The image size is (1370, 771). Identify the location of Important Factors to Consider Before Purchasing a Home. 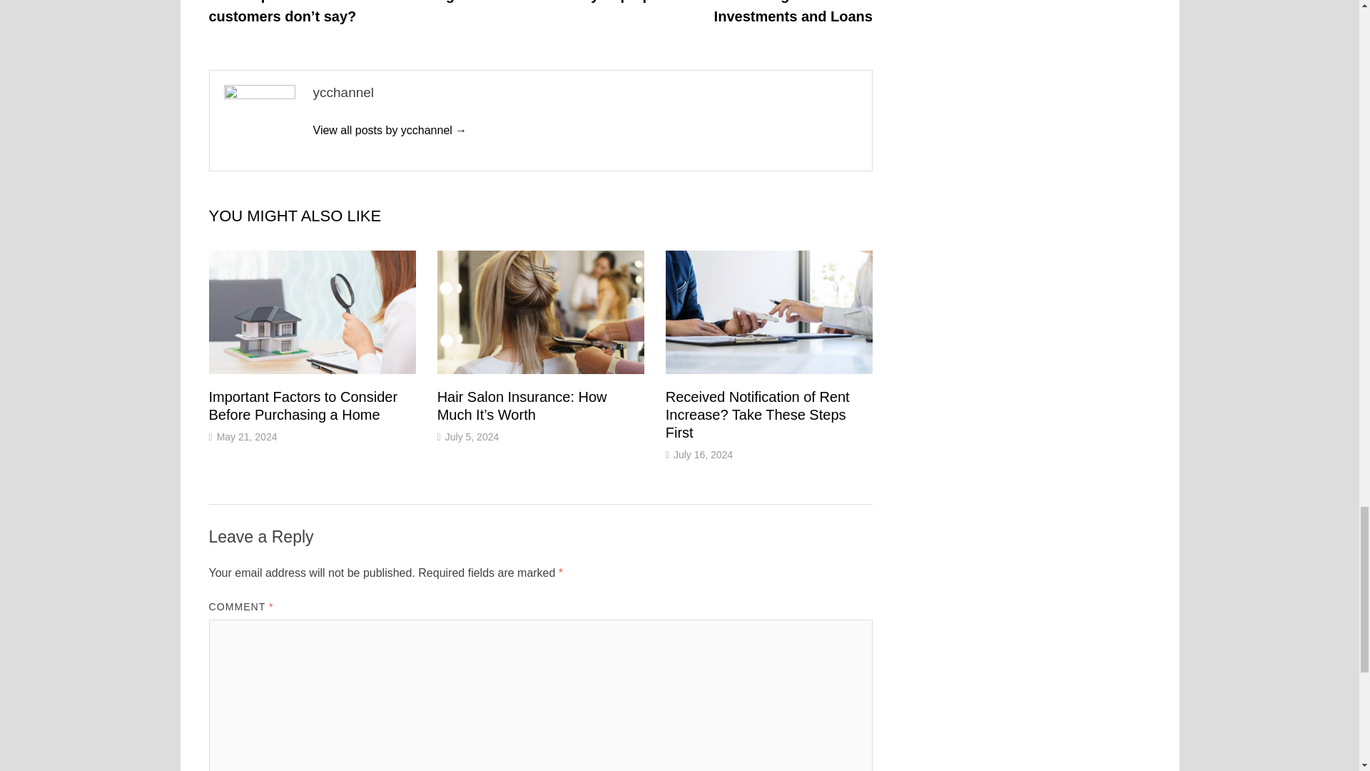
(303, 405).